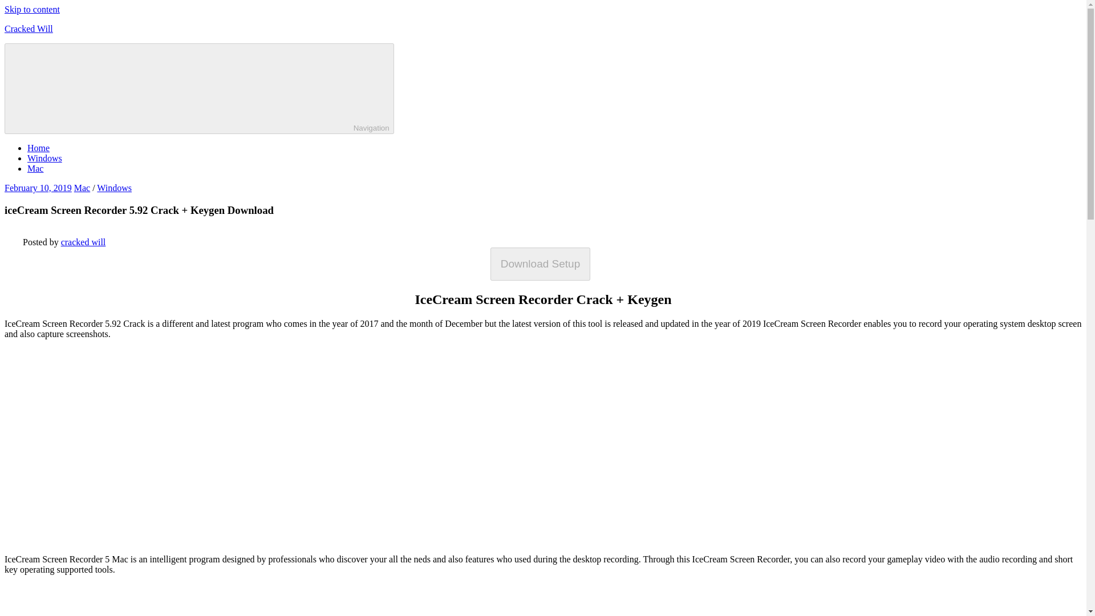 The height and width of the screenshot is (616, 1095). What do you see at coordinates (38, 188) in the screenshot?
I see `February 10, 2019` at bounding box center [38, 188].